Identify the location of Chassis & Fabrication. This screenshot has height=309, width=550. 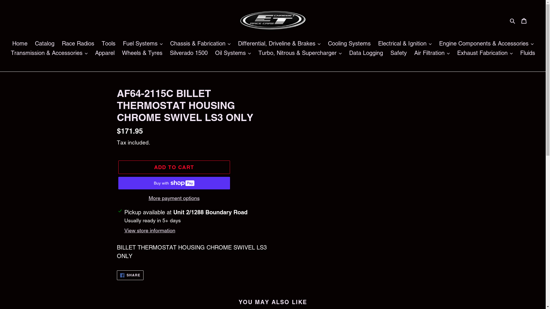
(201, 44).